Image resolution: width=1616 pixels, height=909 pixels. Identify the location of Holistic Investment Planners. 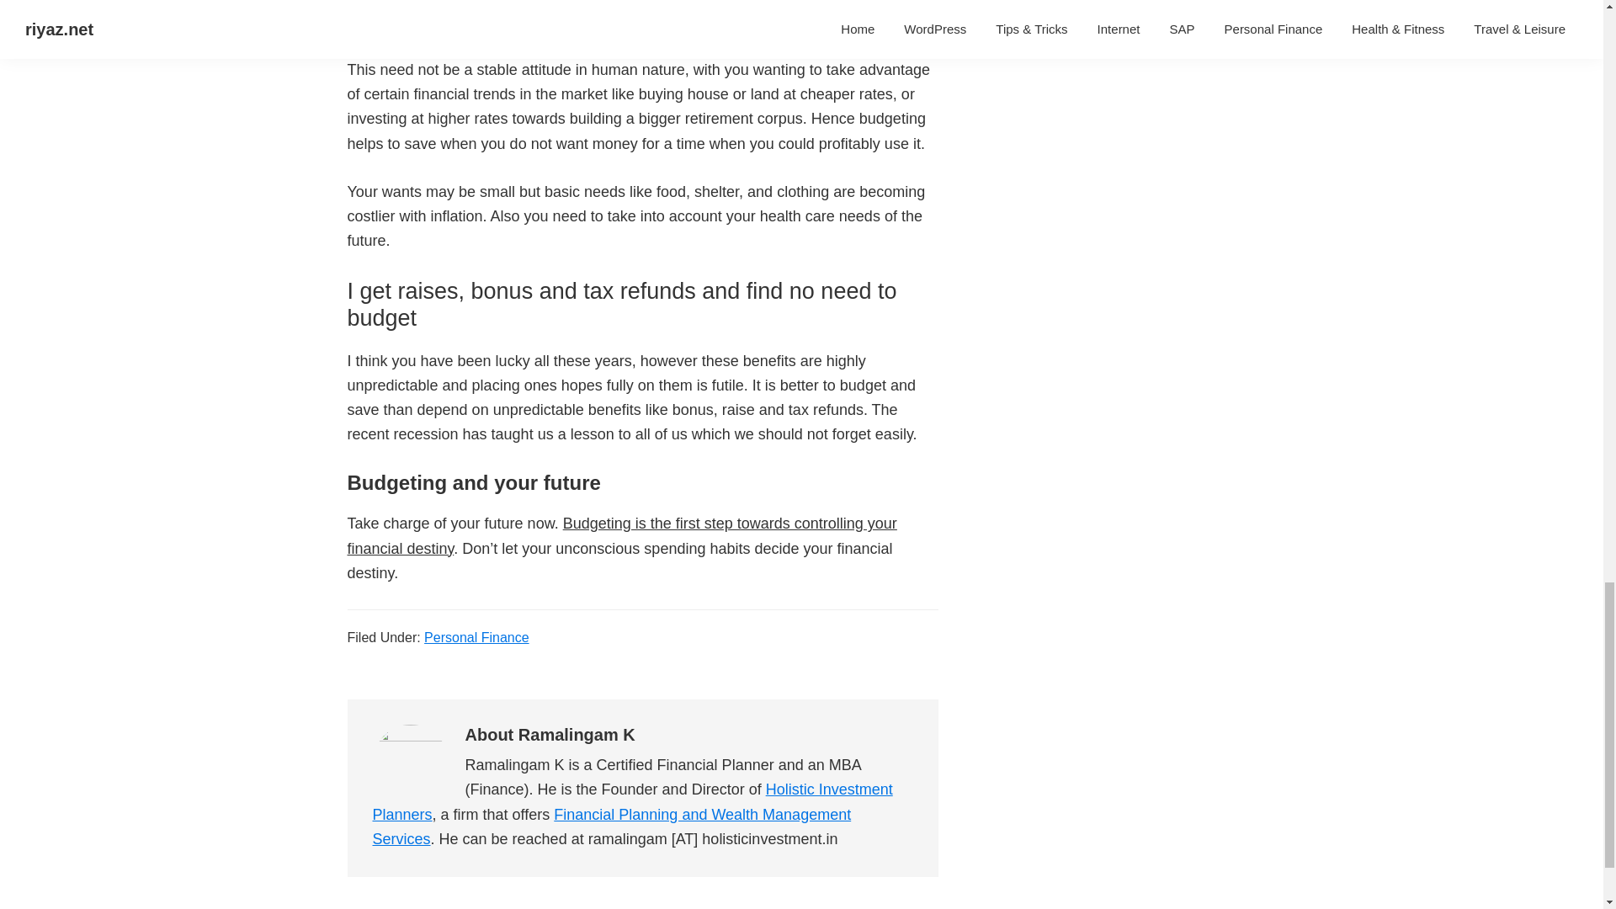
(631, 801).